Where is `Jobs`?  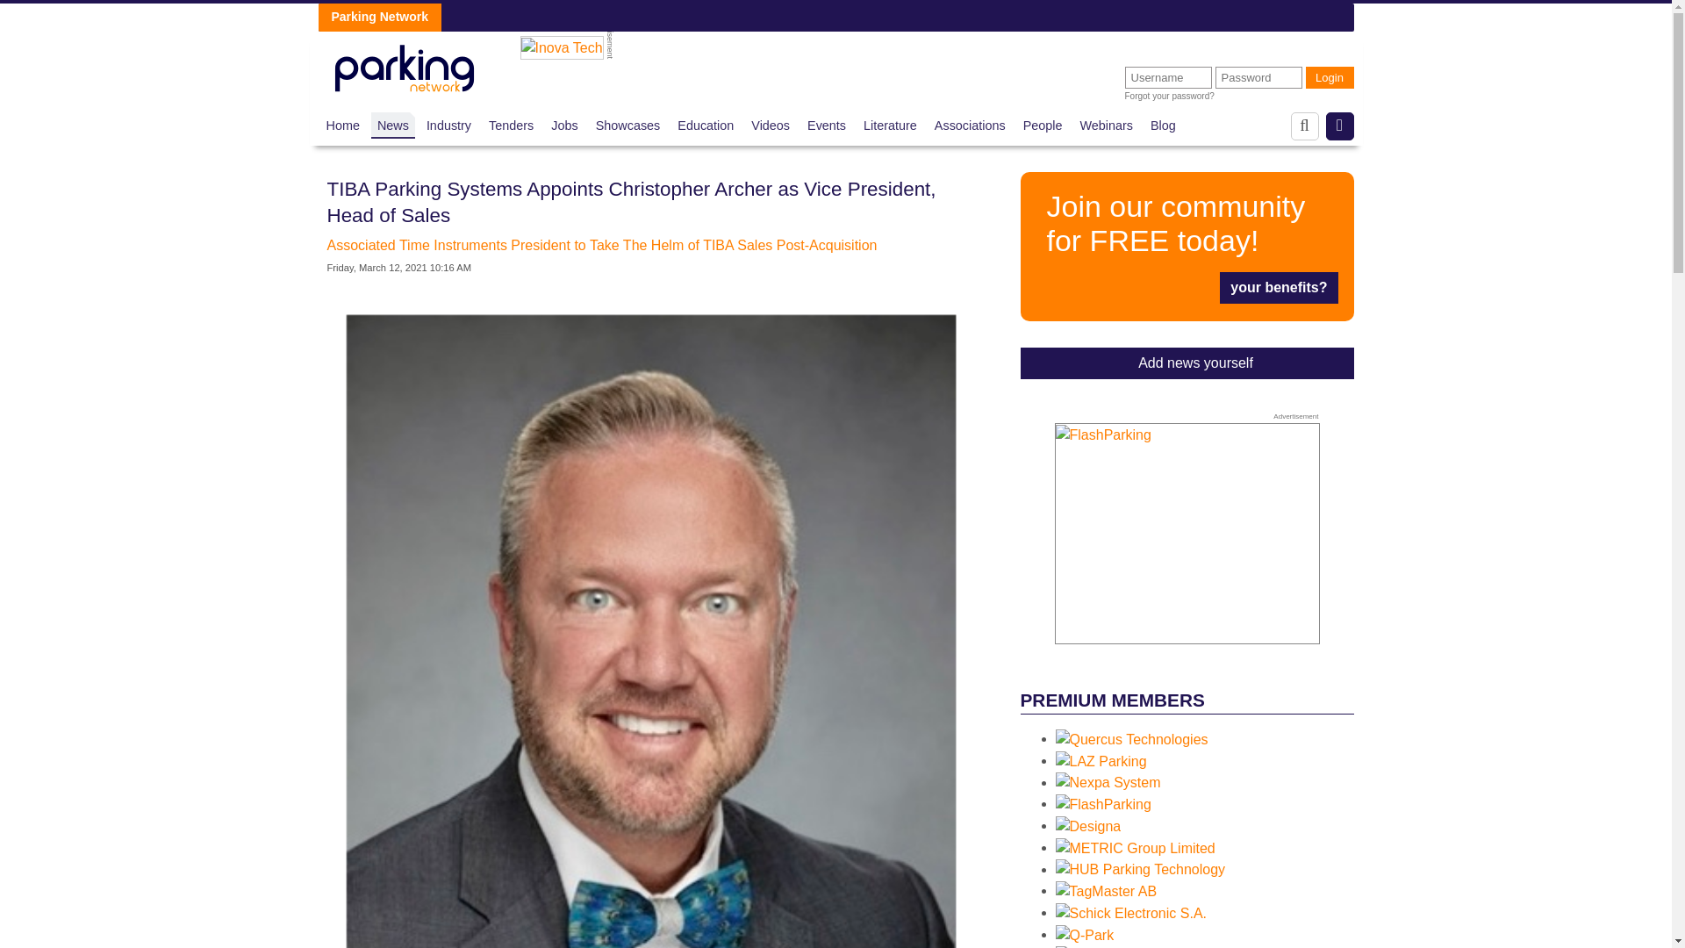
Jobs is located at coordinates (563, 125).